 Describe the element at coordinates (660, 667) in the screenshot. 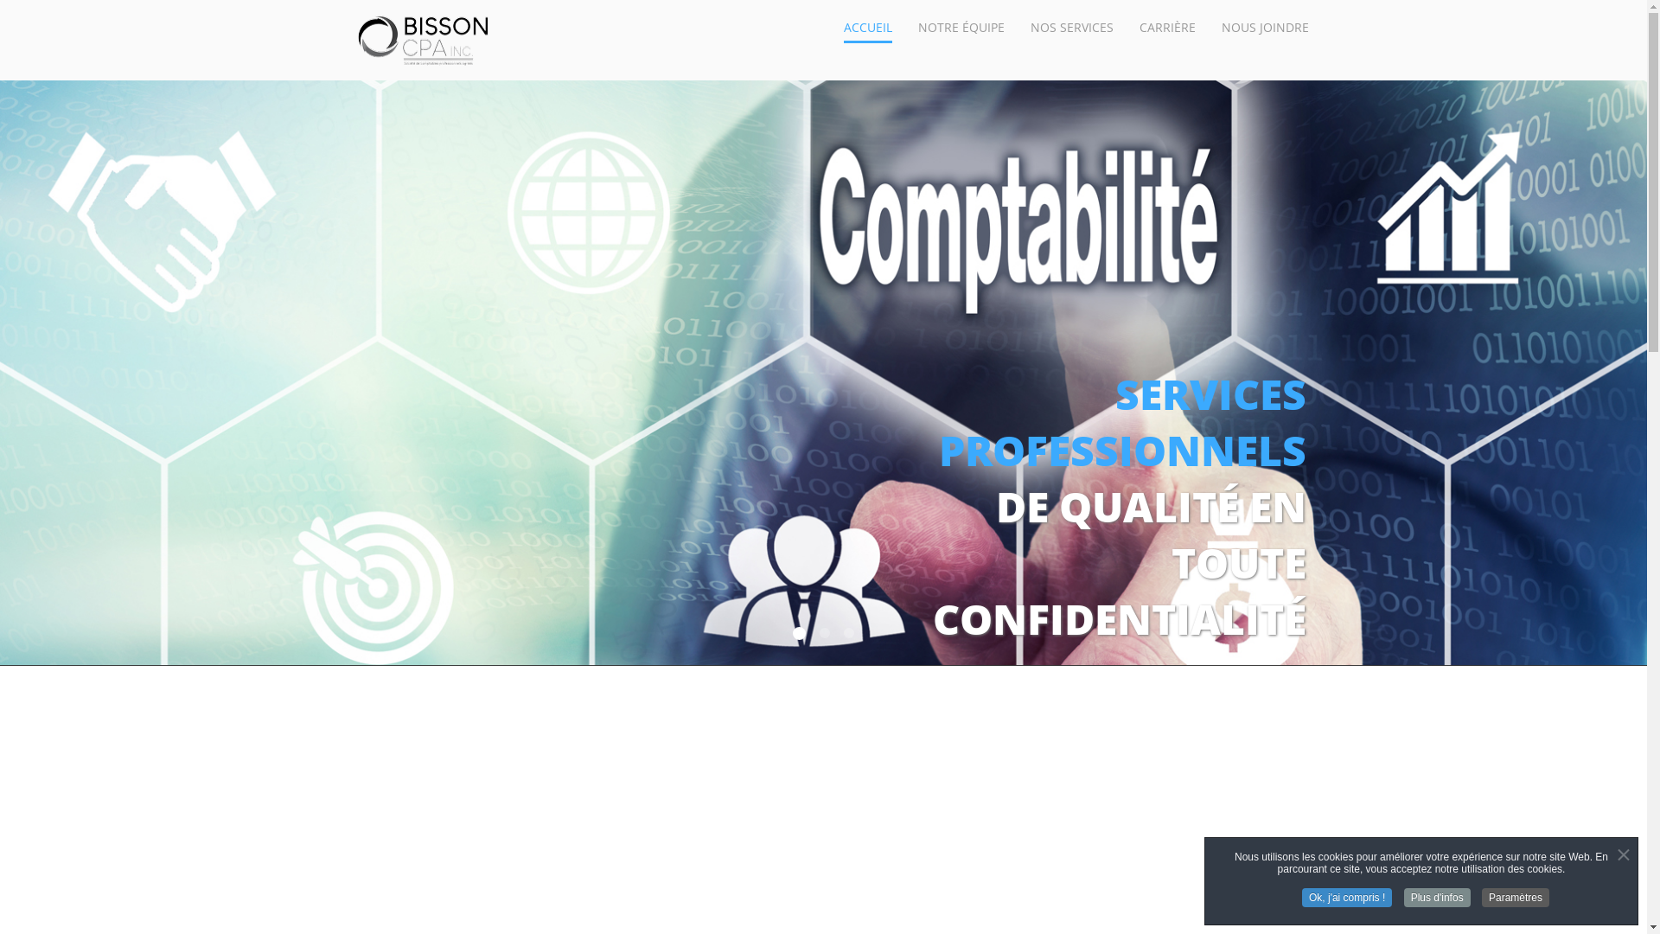

I see `Autoriser tous les cookies` at that location.